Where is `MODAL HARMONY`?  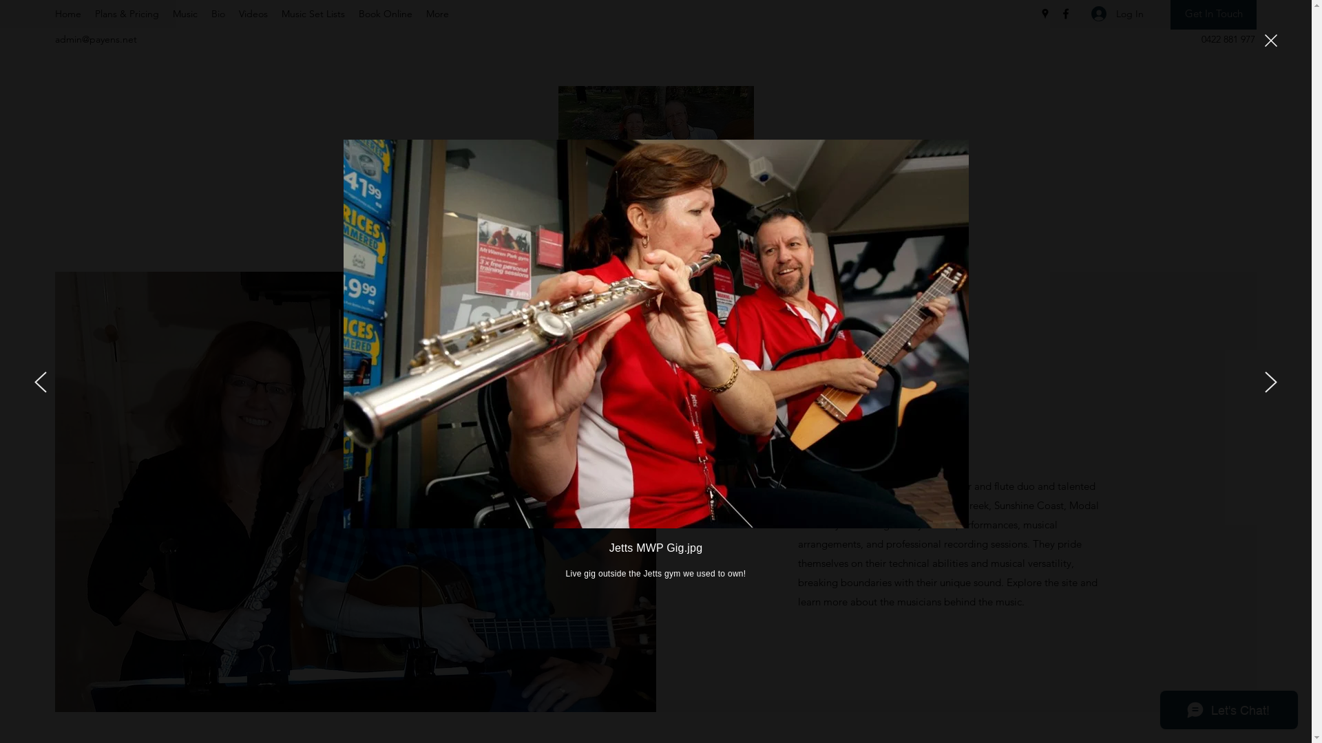
MODAL HARMONY is located at coordinates (657, 219).